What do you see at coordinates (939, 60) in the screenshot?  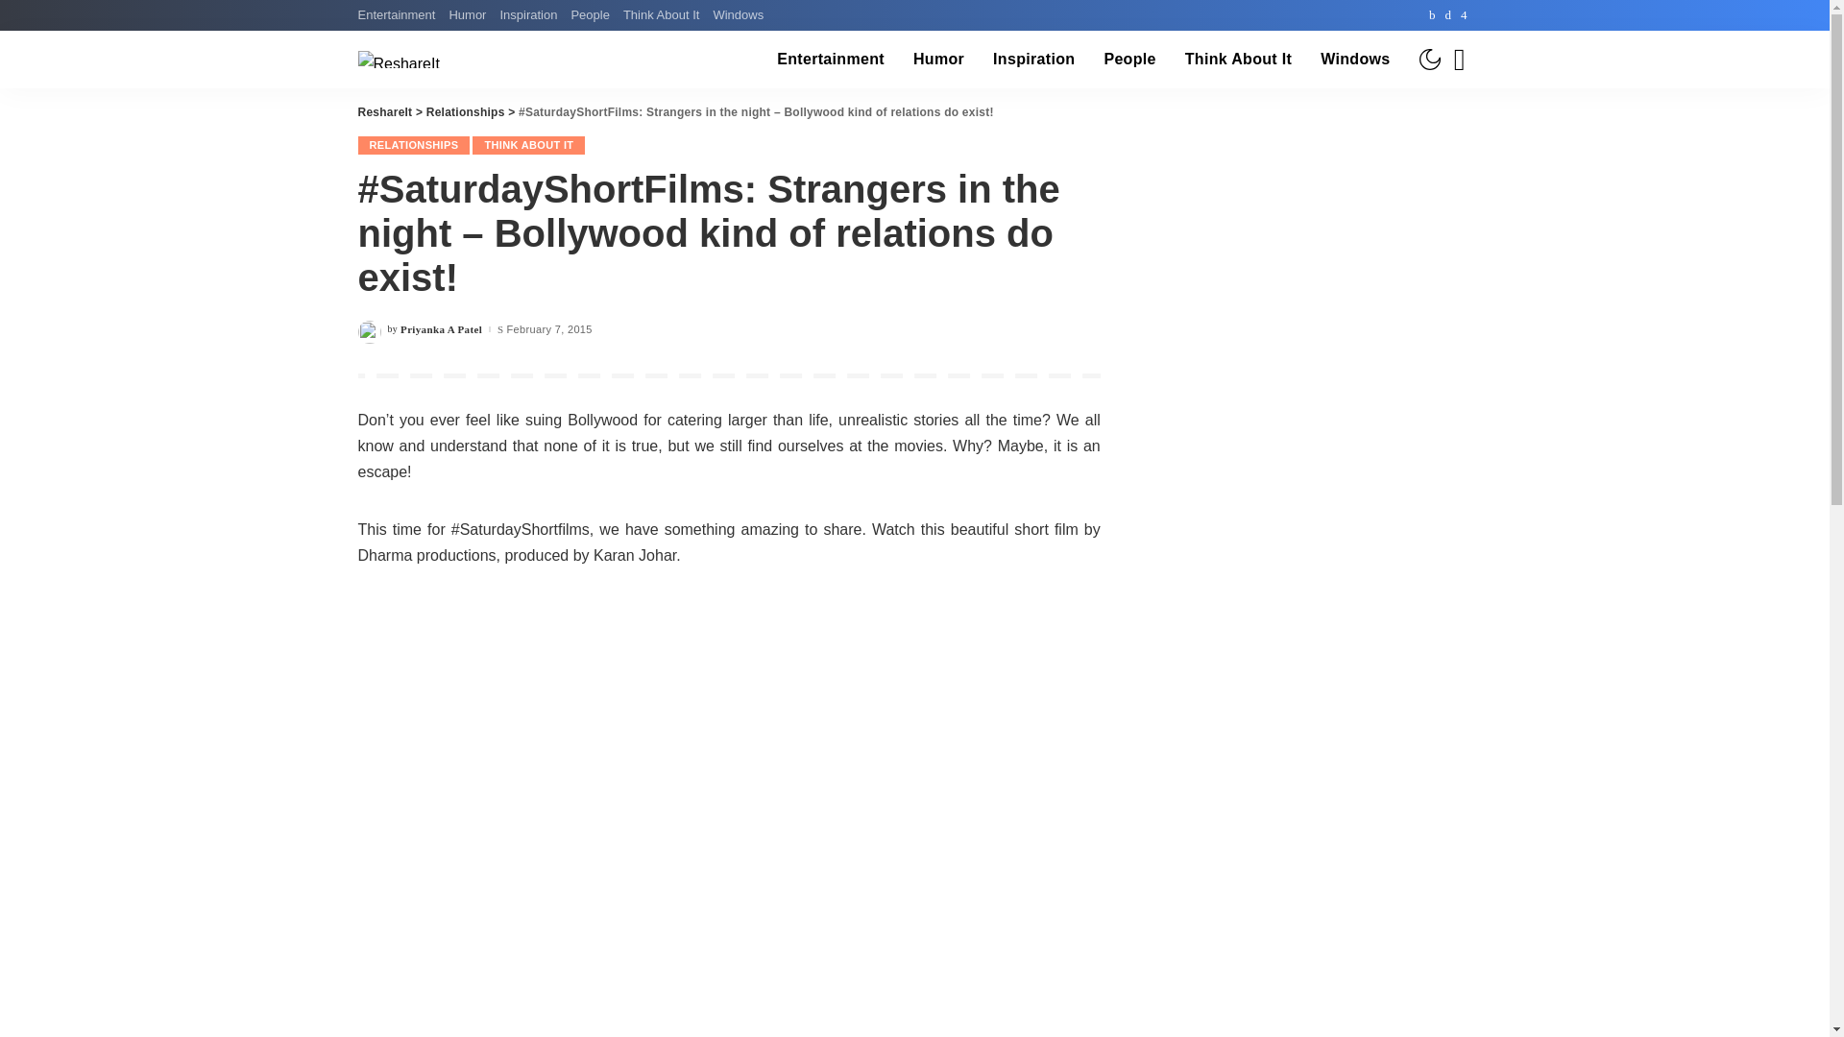 I see `Humor` at bounding box center [939, 60].